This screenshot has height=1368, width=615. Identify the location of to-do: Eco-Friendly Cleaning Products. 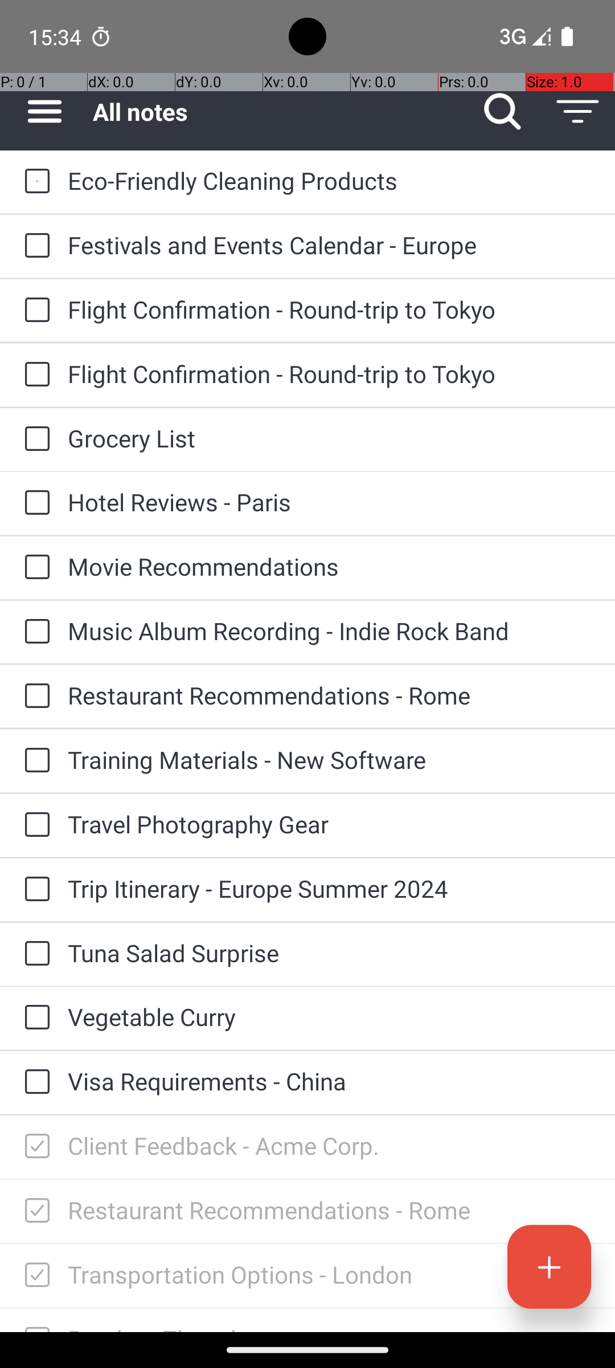
(34, 182).